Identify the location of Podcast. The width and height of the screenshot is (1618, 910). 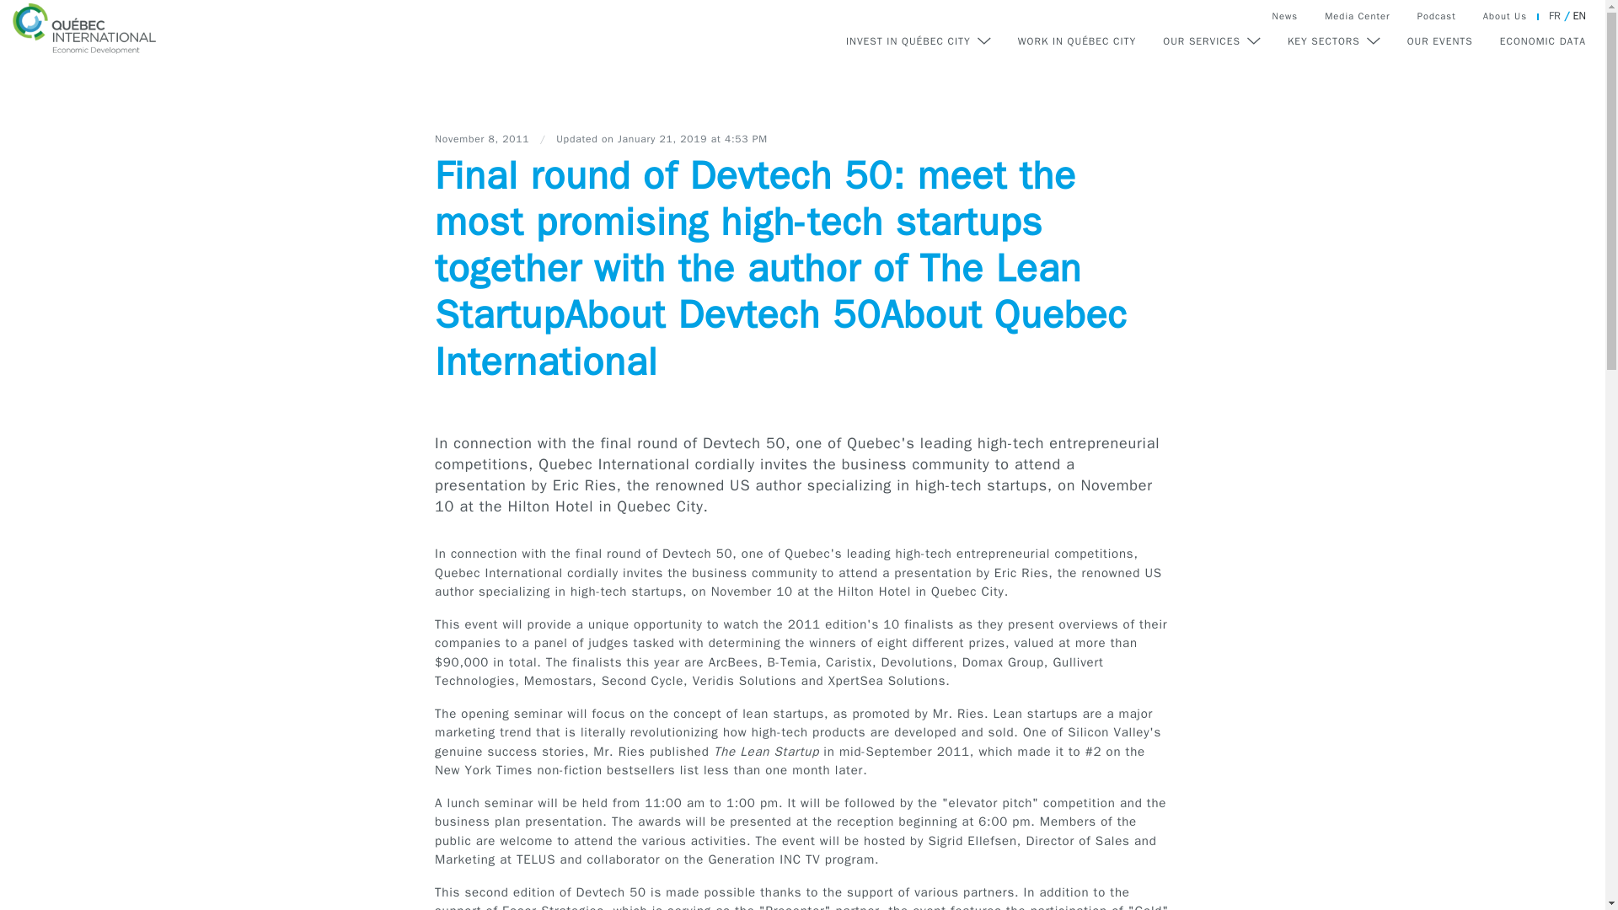
(1436, 16).